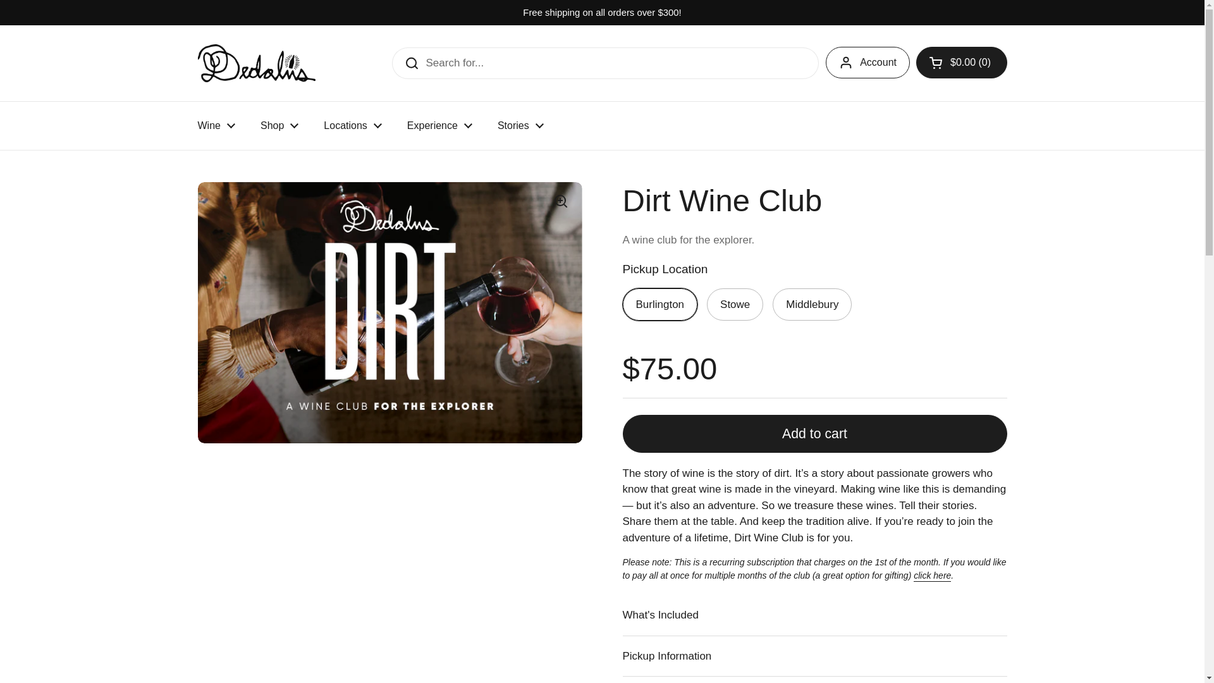 The image size is (1214, 683). Describe the element at coordinates (962, 63) in the screenshot. I see `Open cart` at that location.